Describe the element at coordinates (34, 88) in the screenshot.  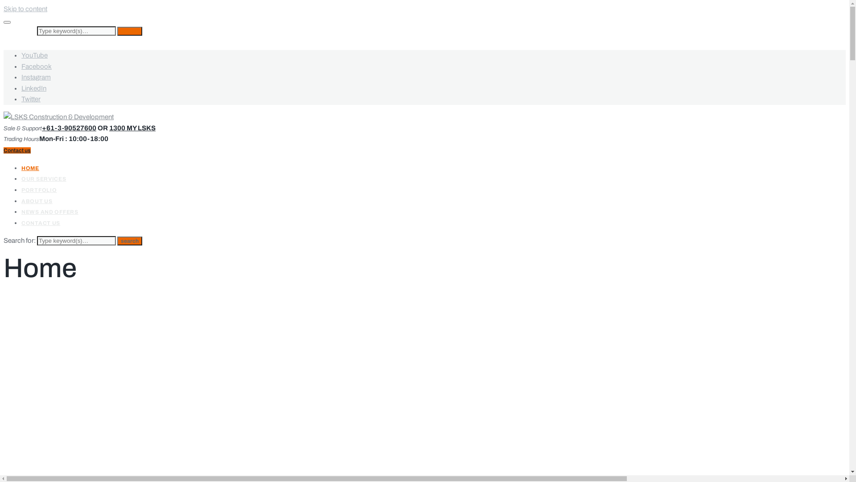
I see `LinkedIn` at that location.